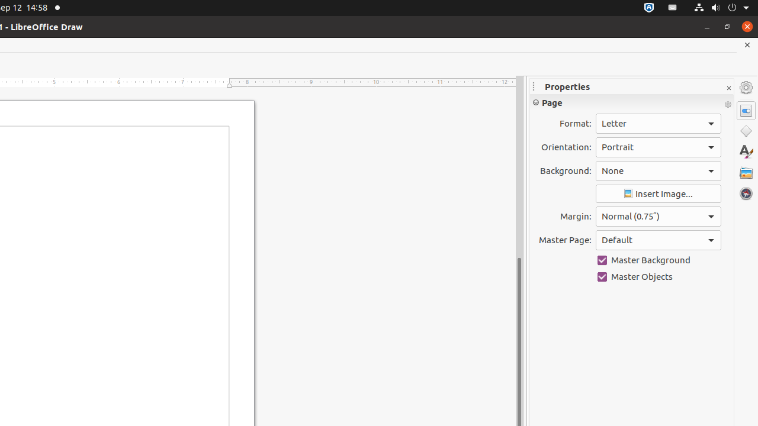 The height and width of the screenshot is (426, 758). What do you see at coordinates (728, 105) in the screenshot?
I see `More Options` at bounding box center [728, 105].